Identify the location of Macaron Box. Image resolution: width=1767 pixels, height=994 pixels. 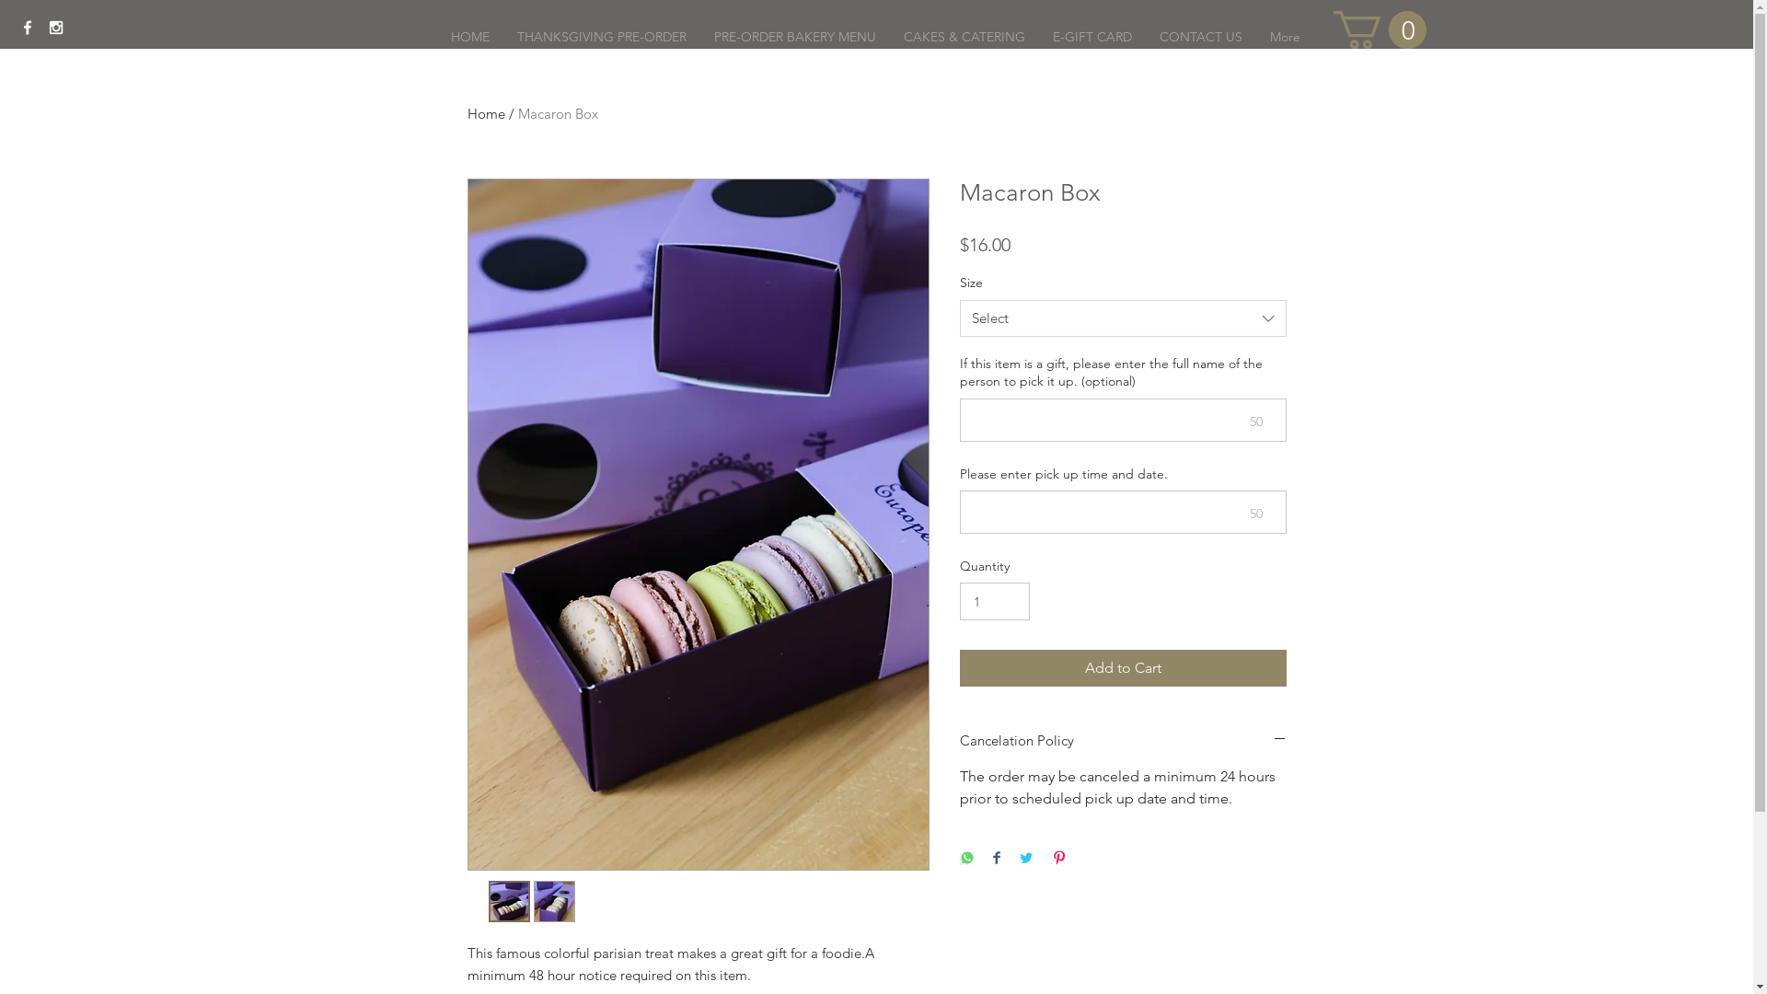
(558, 114).